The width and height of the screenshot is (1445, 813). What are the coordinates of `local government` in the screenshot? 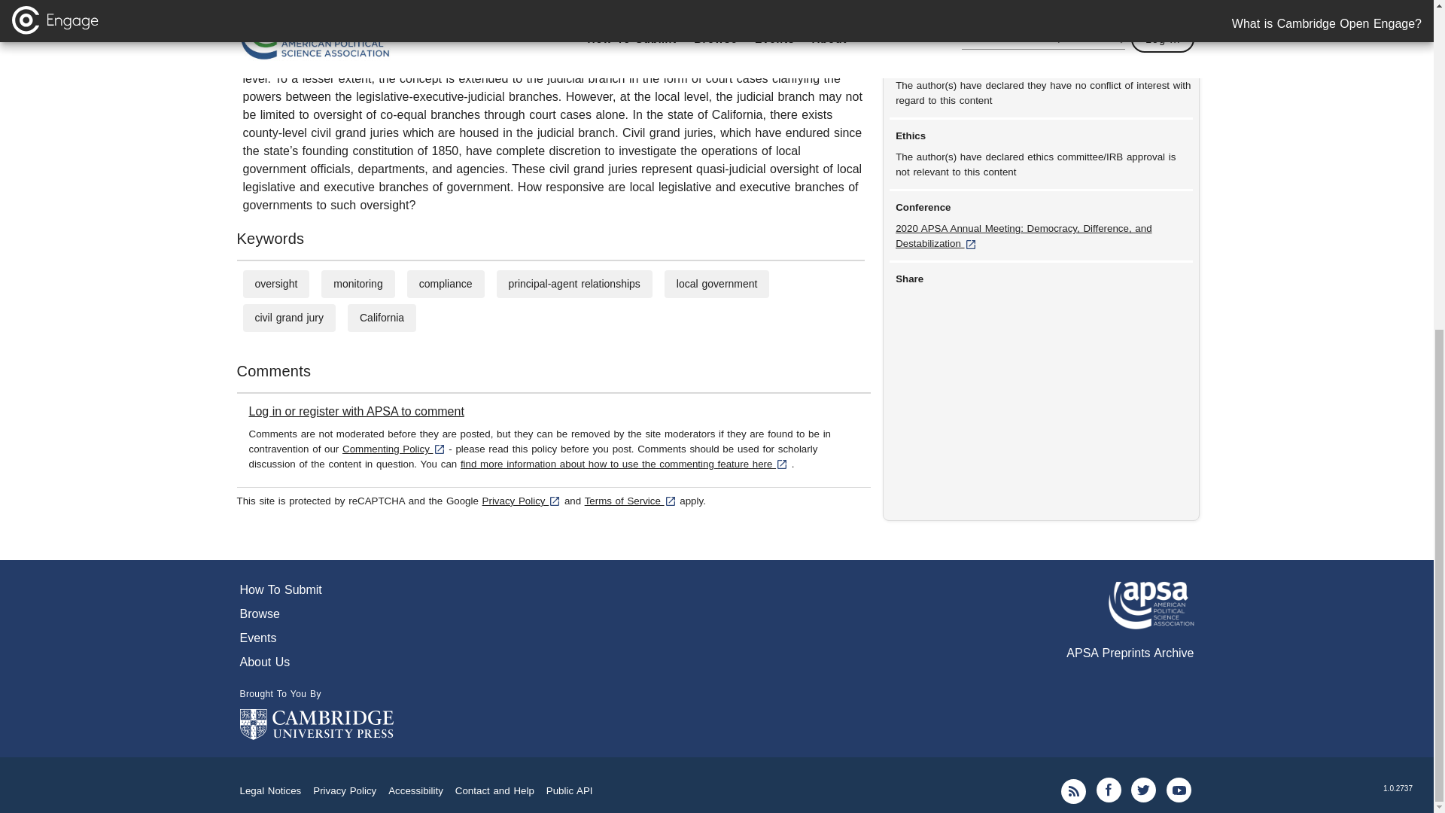 It's located at (716, 283).